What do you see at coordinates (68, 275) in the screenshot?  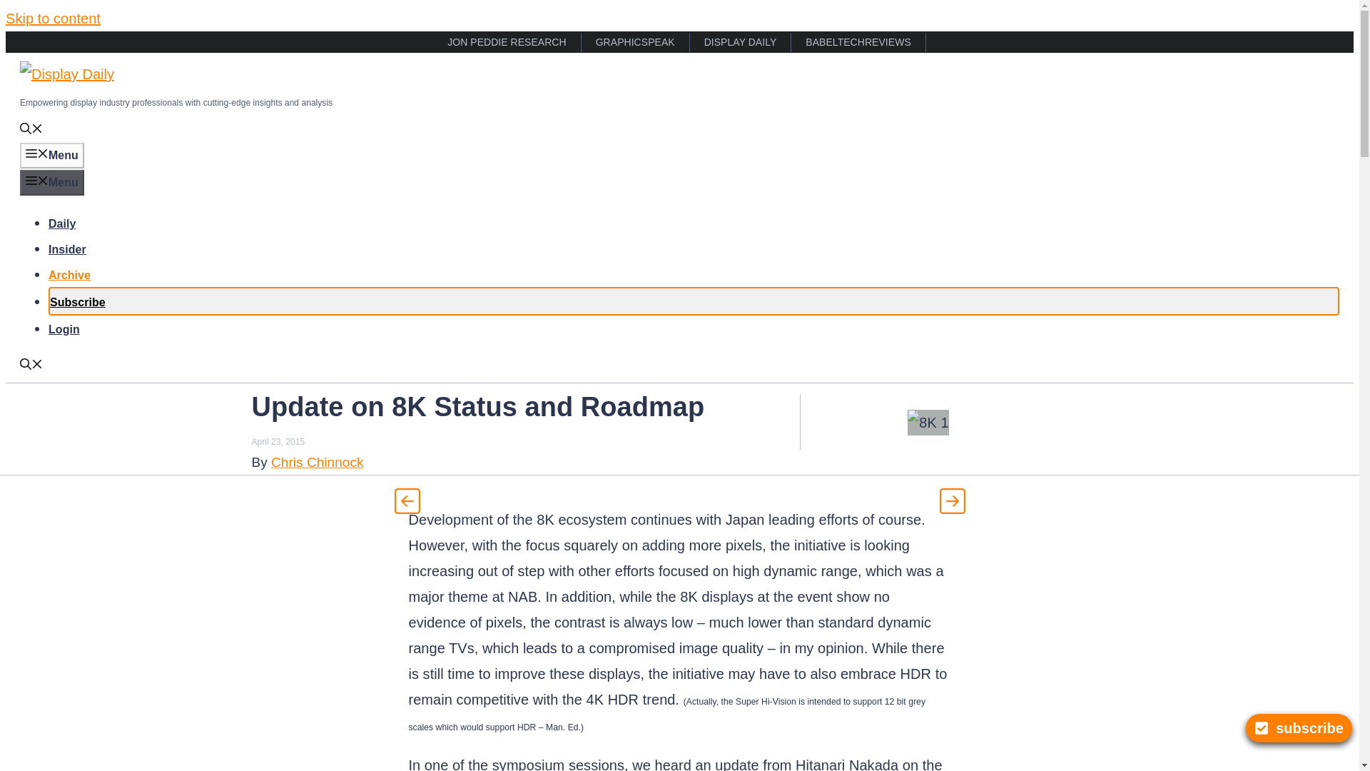 I see `Archive` at bounding box center [68, 275].